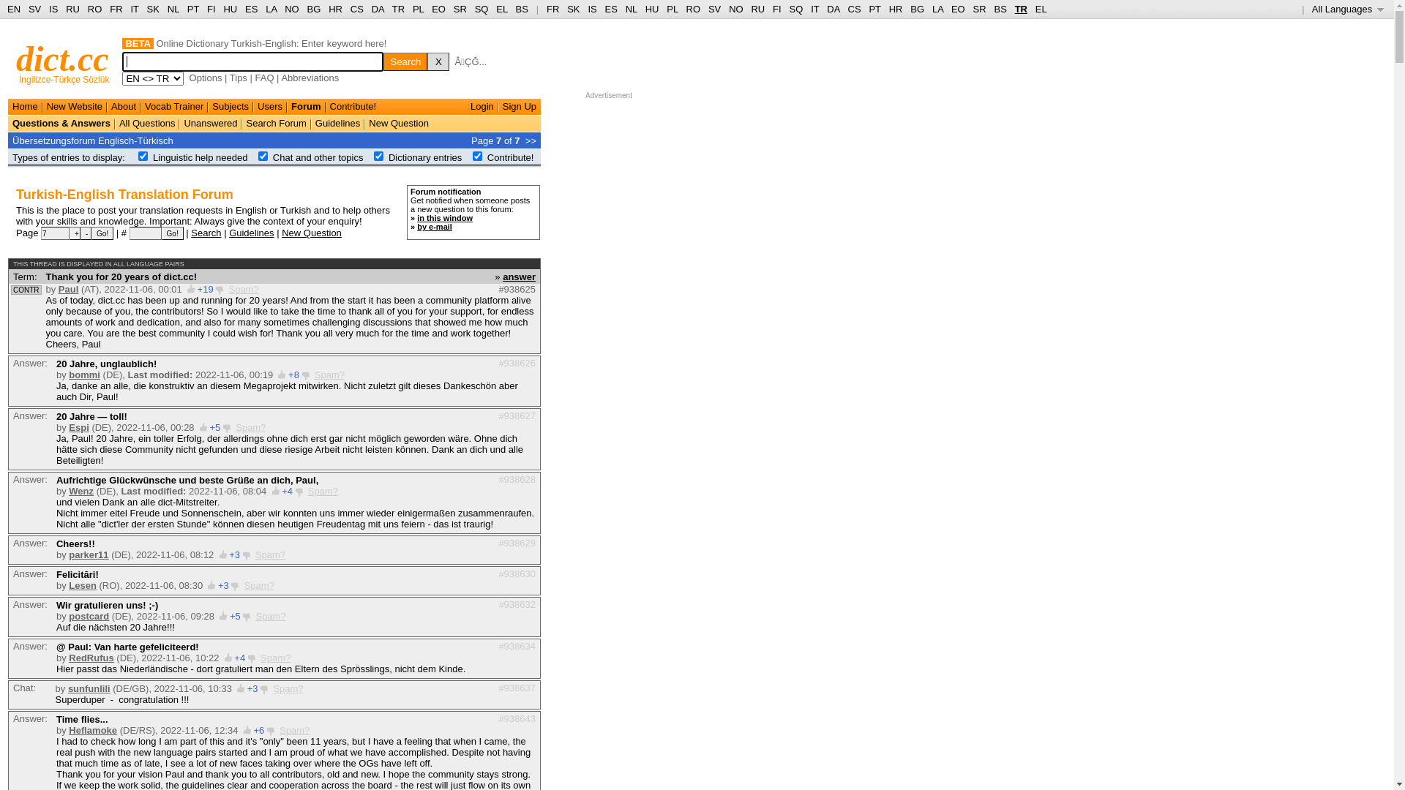  What do you see at coordinates (460, 9) in the screenshot?
I see `SR` at bounding box center [460, 9].